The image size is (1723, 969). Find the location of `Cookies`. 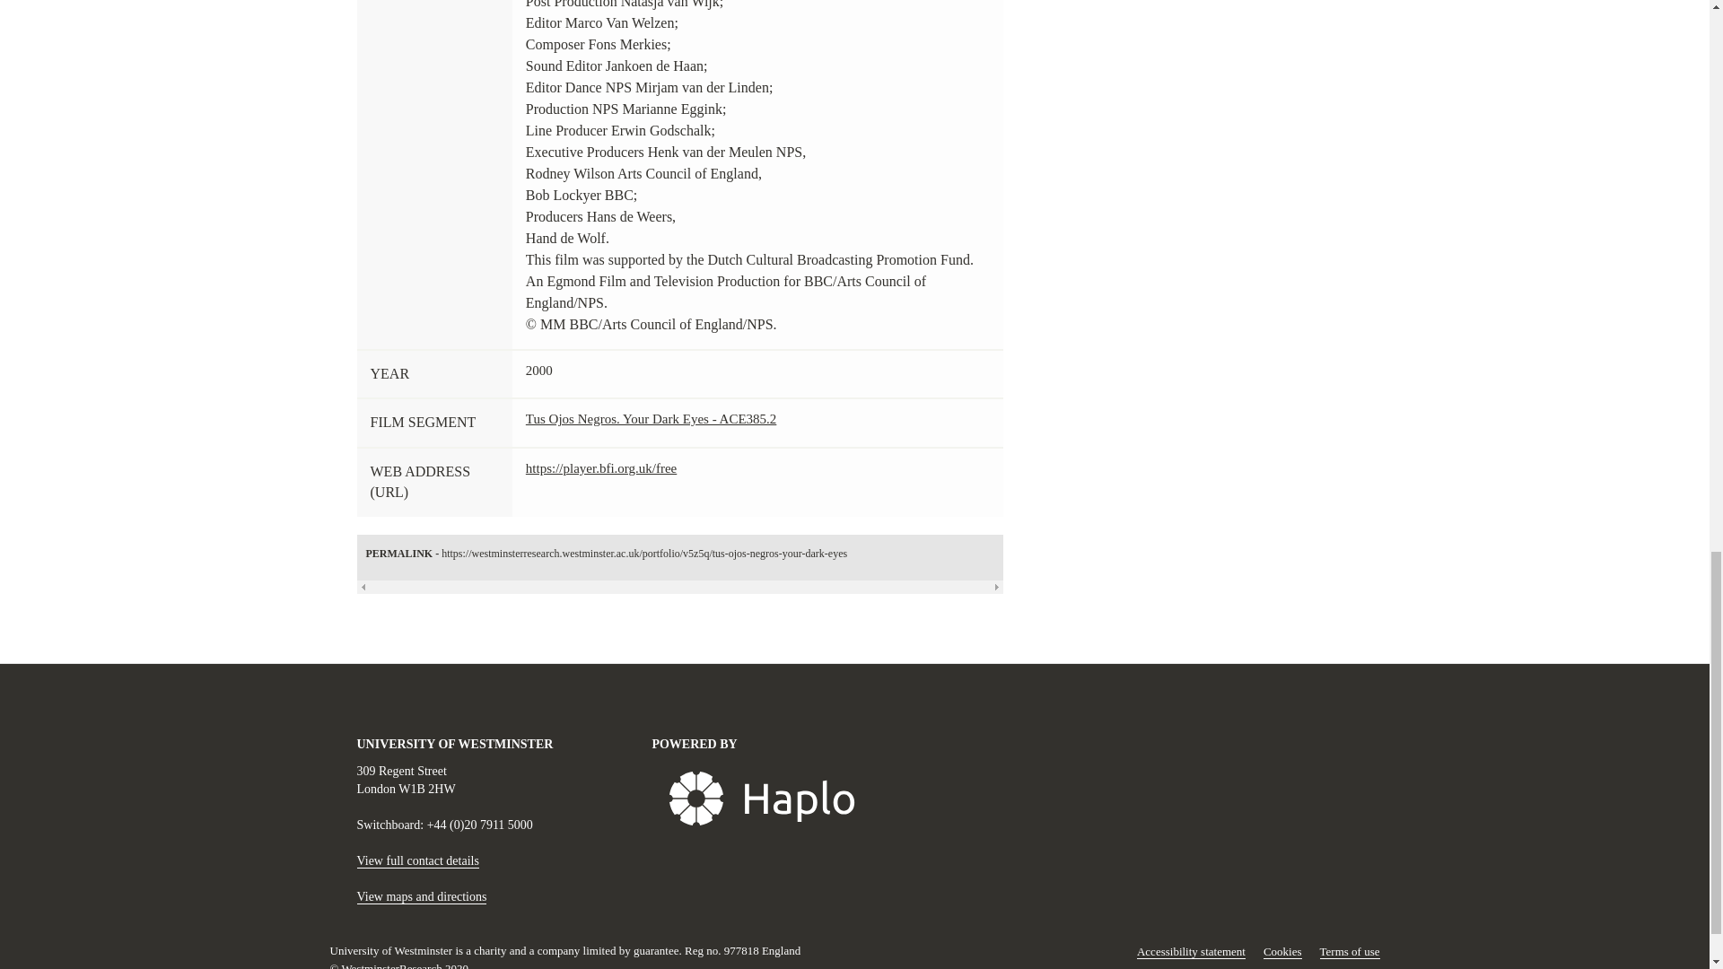

Cookies is located at coordinates (1282, 952).